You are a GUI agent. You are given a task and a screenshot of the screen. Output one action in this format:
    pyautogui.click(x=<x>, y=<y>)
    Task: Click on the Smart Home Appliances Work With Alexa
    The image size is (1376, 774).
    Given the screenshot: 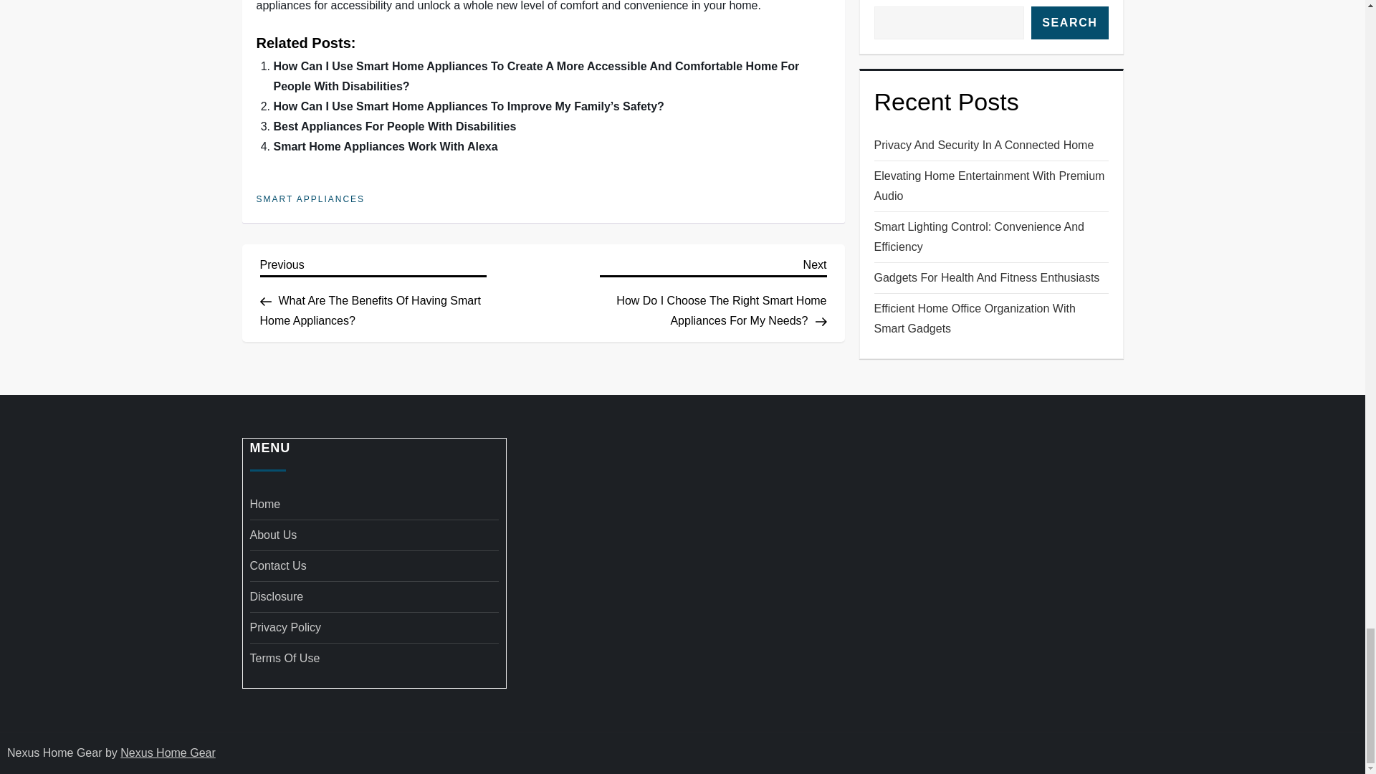 What is the action you would take?
    pyautogui.click(x=386, y=146)
    